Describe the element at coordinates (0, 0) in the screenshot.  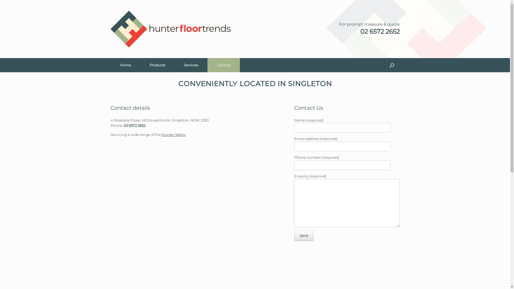
I see `Skip to content` at that location.